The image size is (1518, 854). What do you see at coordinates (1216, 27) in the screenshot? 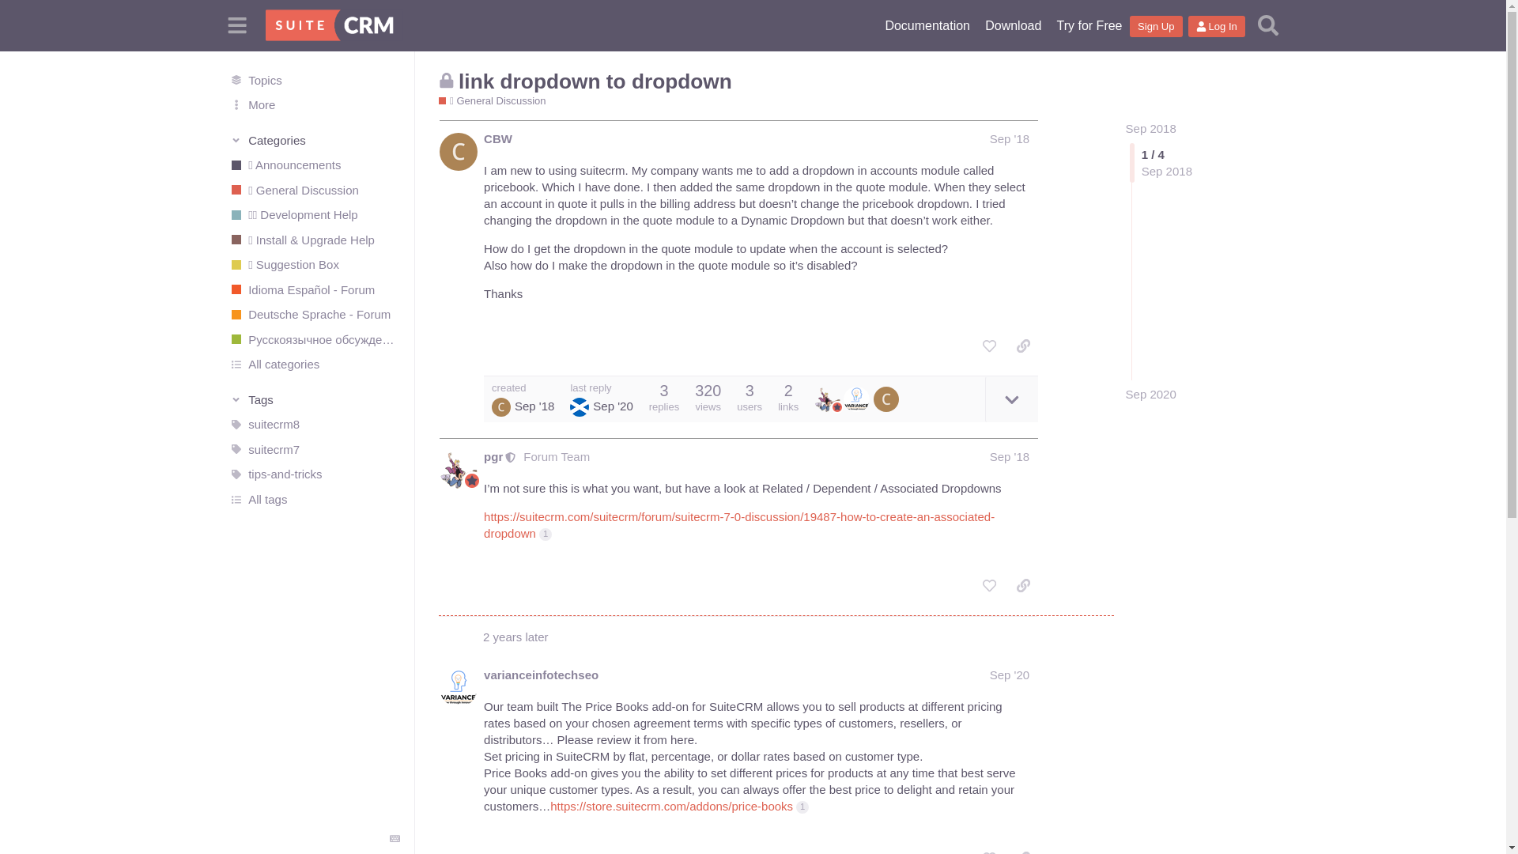
I see `Log In` at bounding box center [1216, 27].